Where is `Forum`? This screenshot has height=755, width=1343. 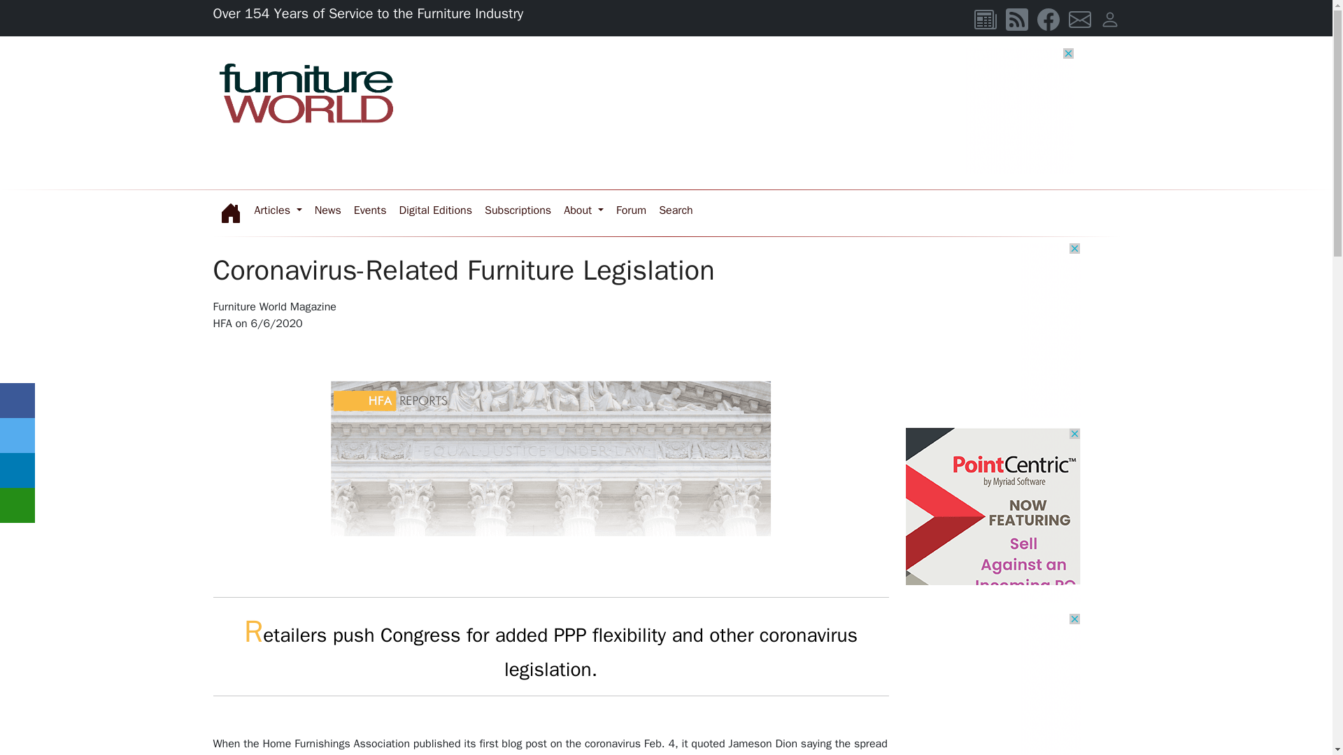 Forum is located at coordinates (631, 210).